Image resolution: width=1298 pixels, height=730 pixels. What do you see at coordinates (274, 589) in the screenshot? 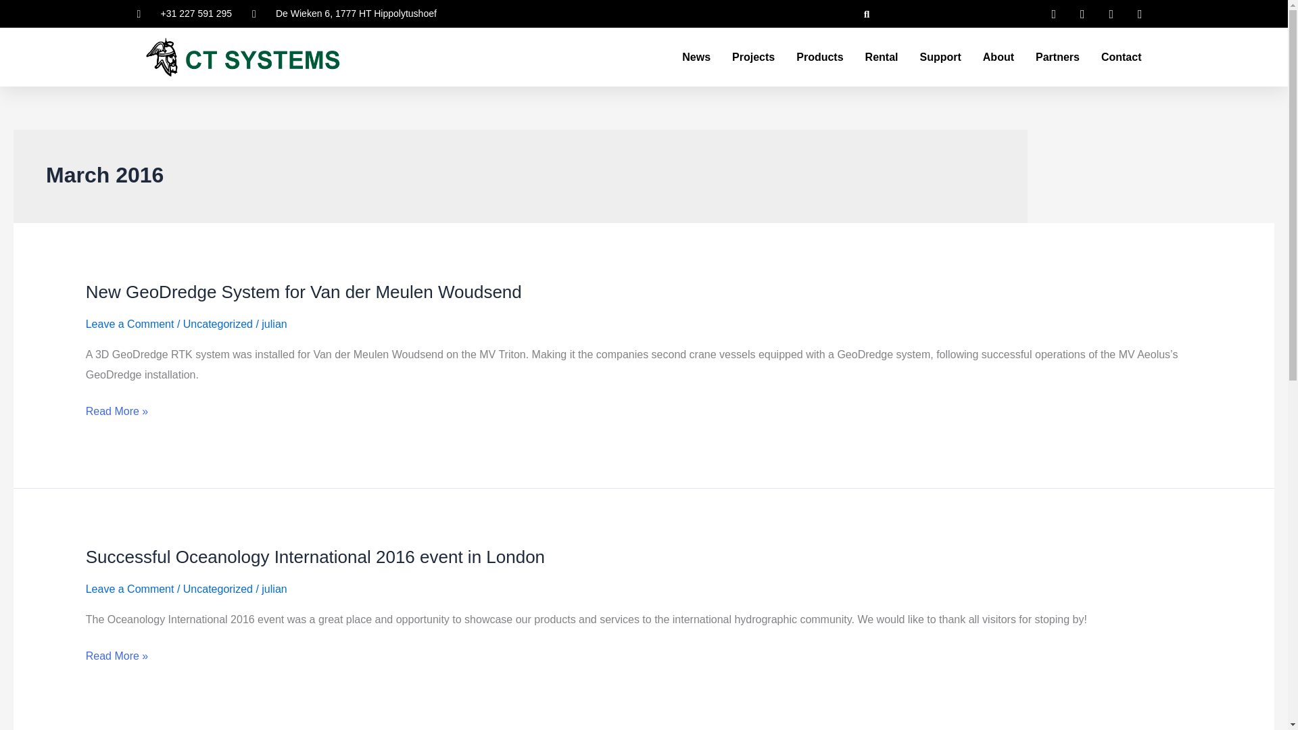
I see `View all posts by julian` at bounding box center [274, 589].